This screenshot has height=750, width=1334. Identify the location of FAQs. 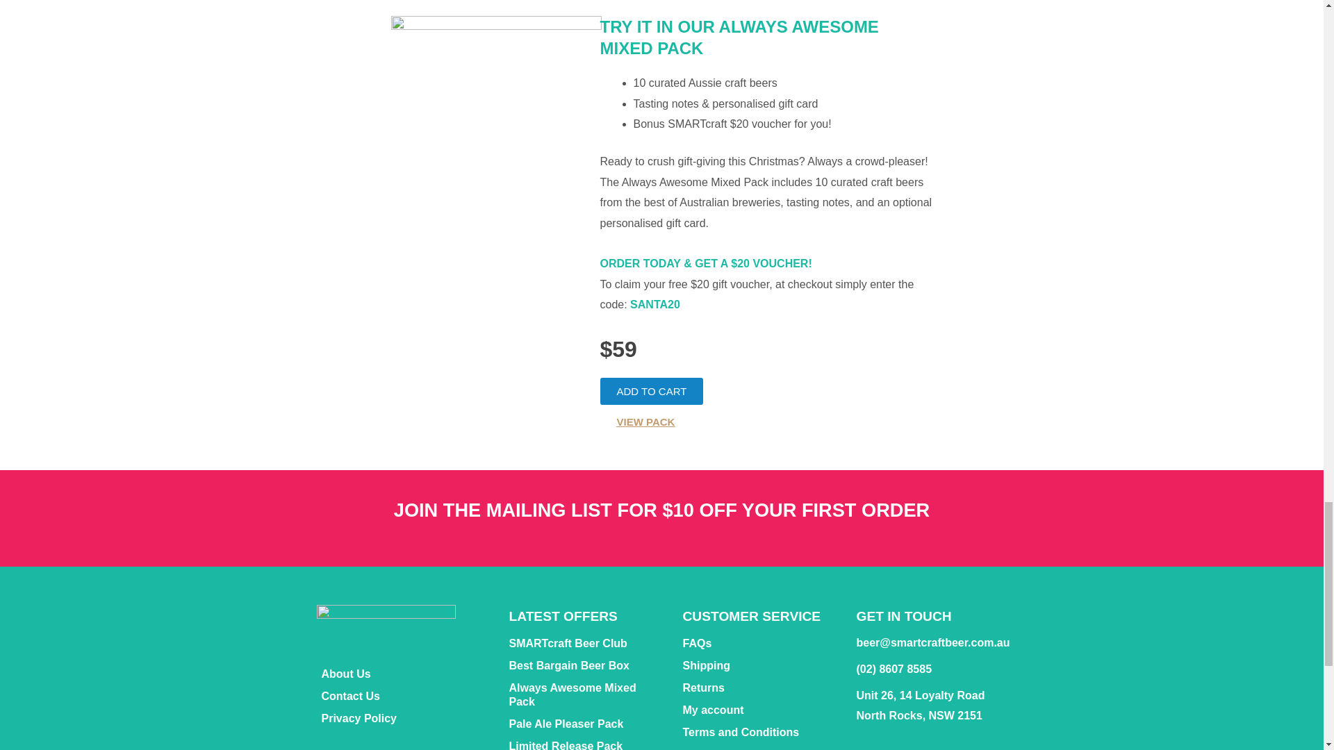
(758, 643).